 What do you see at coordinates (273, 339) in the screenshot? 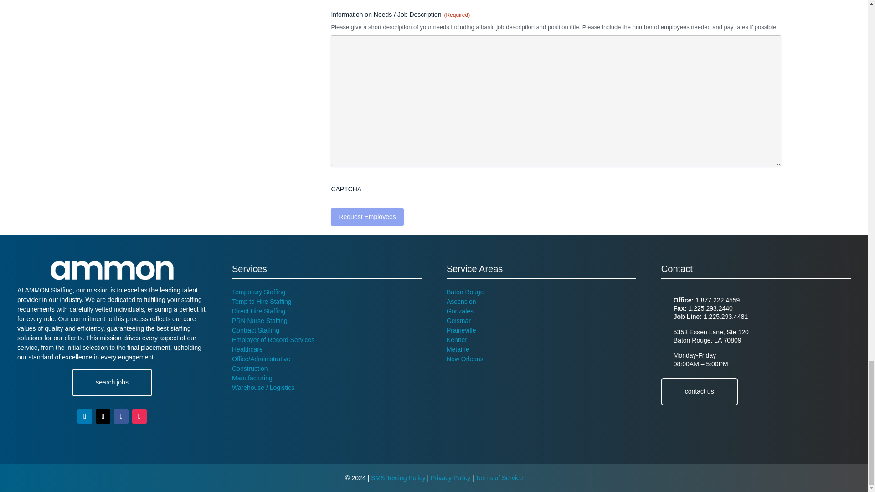
I see `Employer of Record Services` at bounding box center [273, 339].